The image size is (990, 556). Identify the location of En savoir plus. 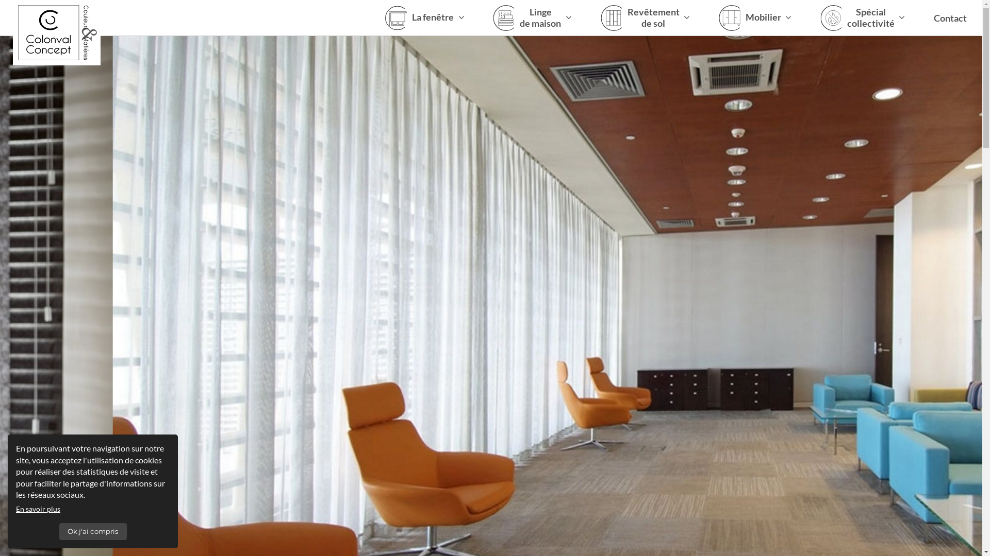
(38, 509).